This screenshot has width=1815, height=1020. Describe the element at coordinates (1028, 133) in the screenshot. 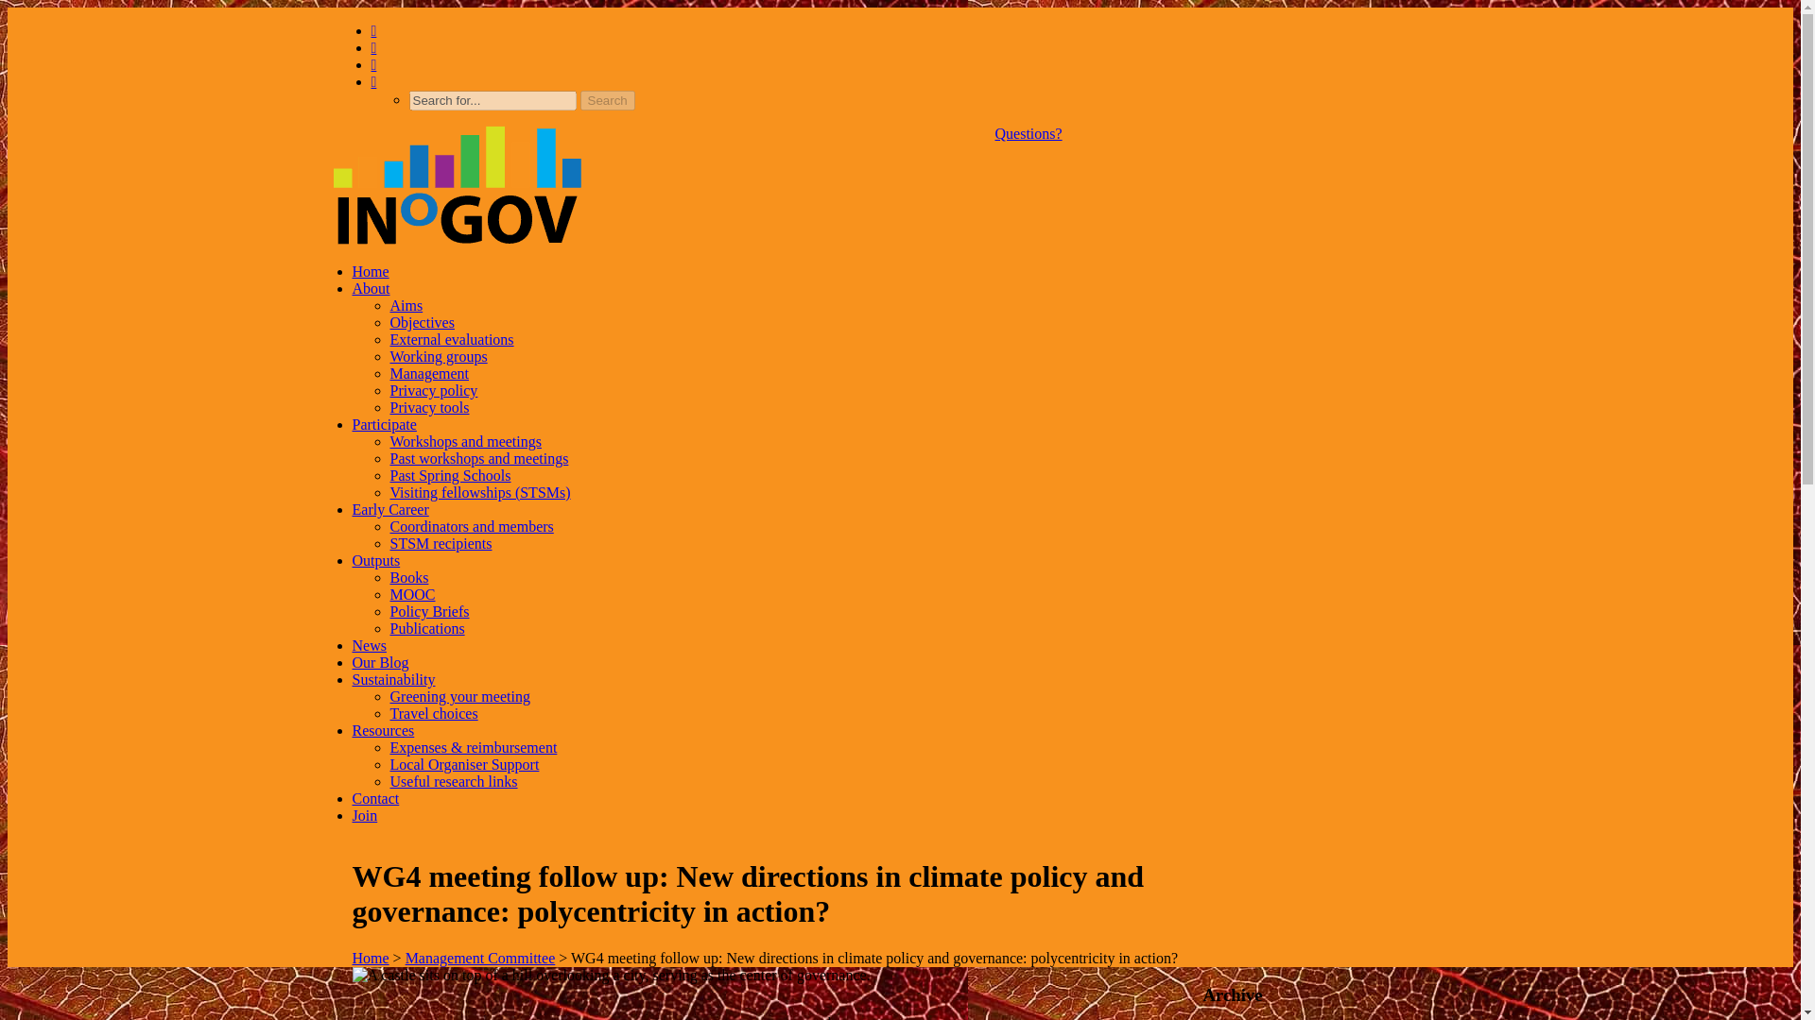

I see `Questions?` at that location.